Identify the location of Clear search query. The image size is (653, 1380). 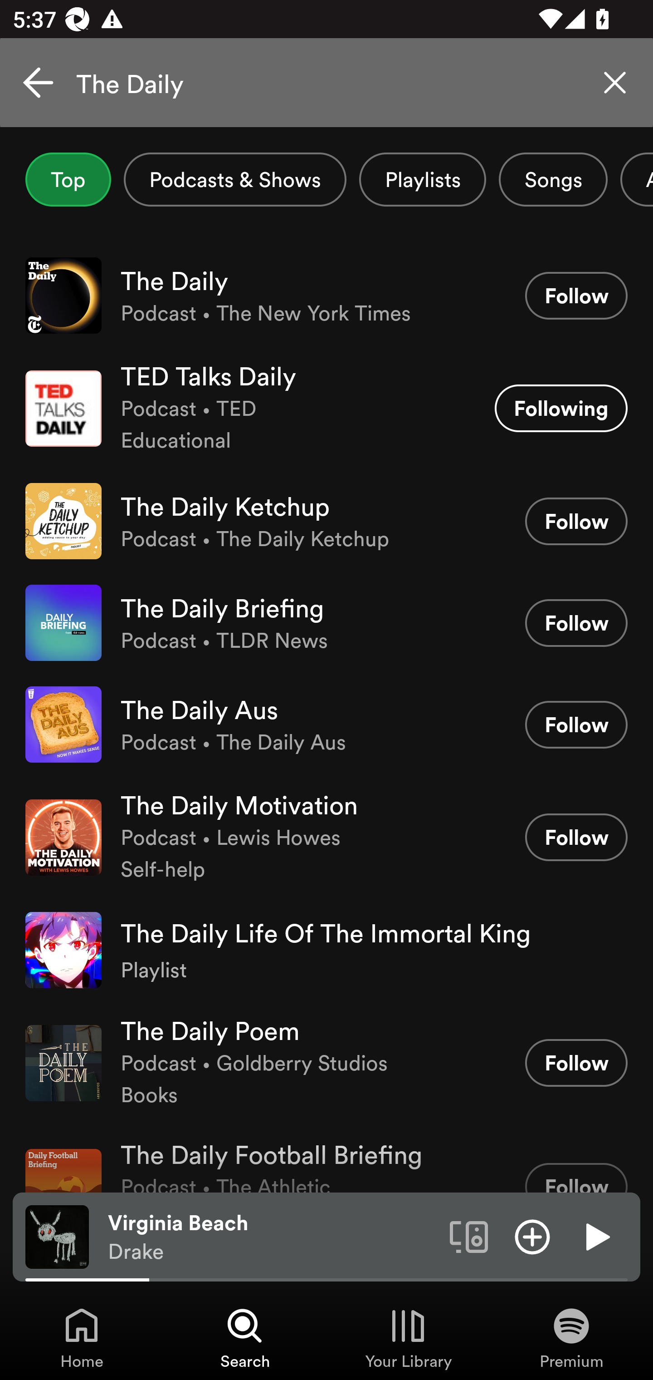
(615, 83).